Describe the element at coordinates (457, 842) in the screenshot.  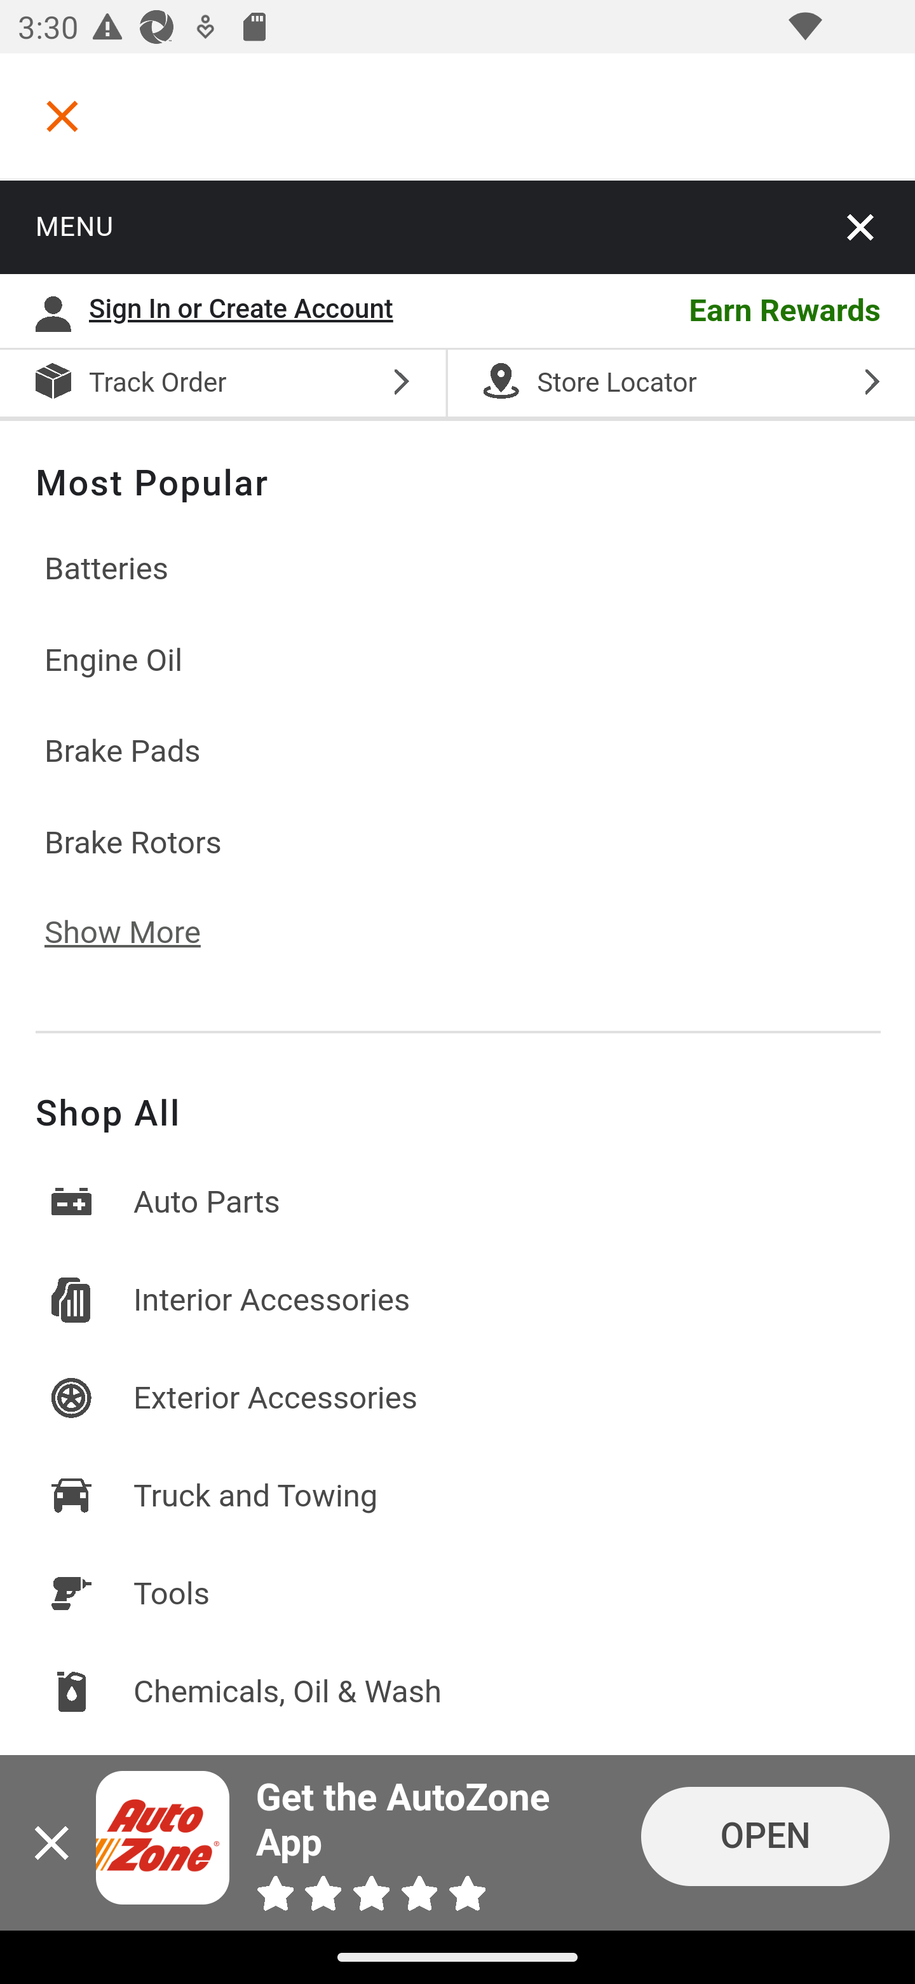
I see `Brake Rotors` at that location.